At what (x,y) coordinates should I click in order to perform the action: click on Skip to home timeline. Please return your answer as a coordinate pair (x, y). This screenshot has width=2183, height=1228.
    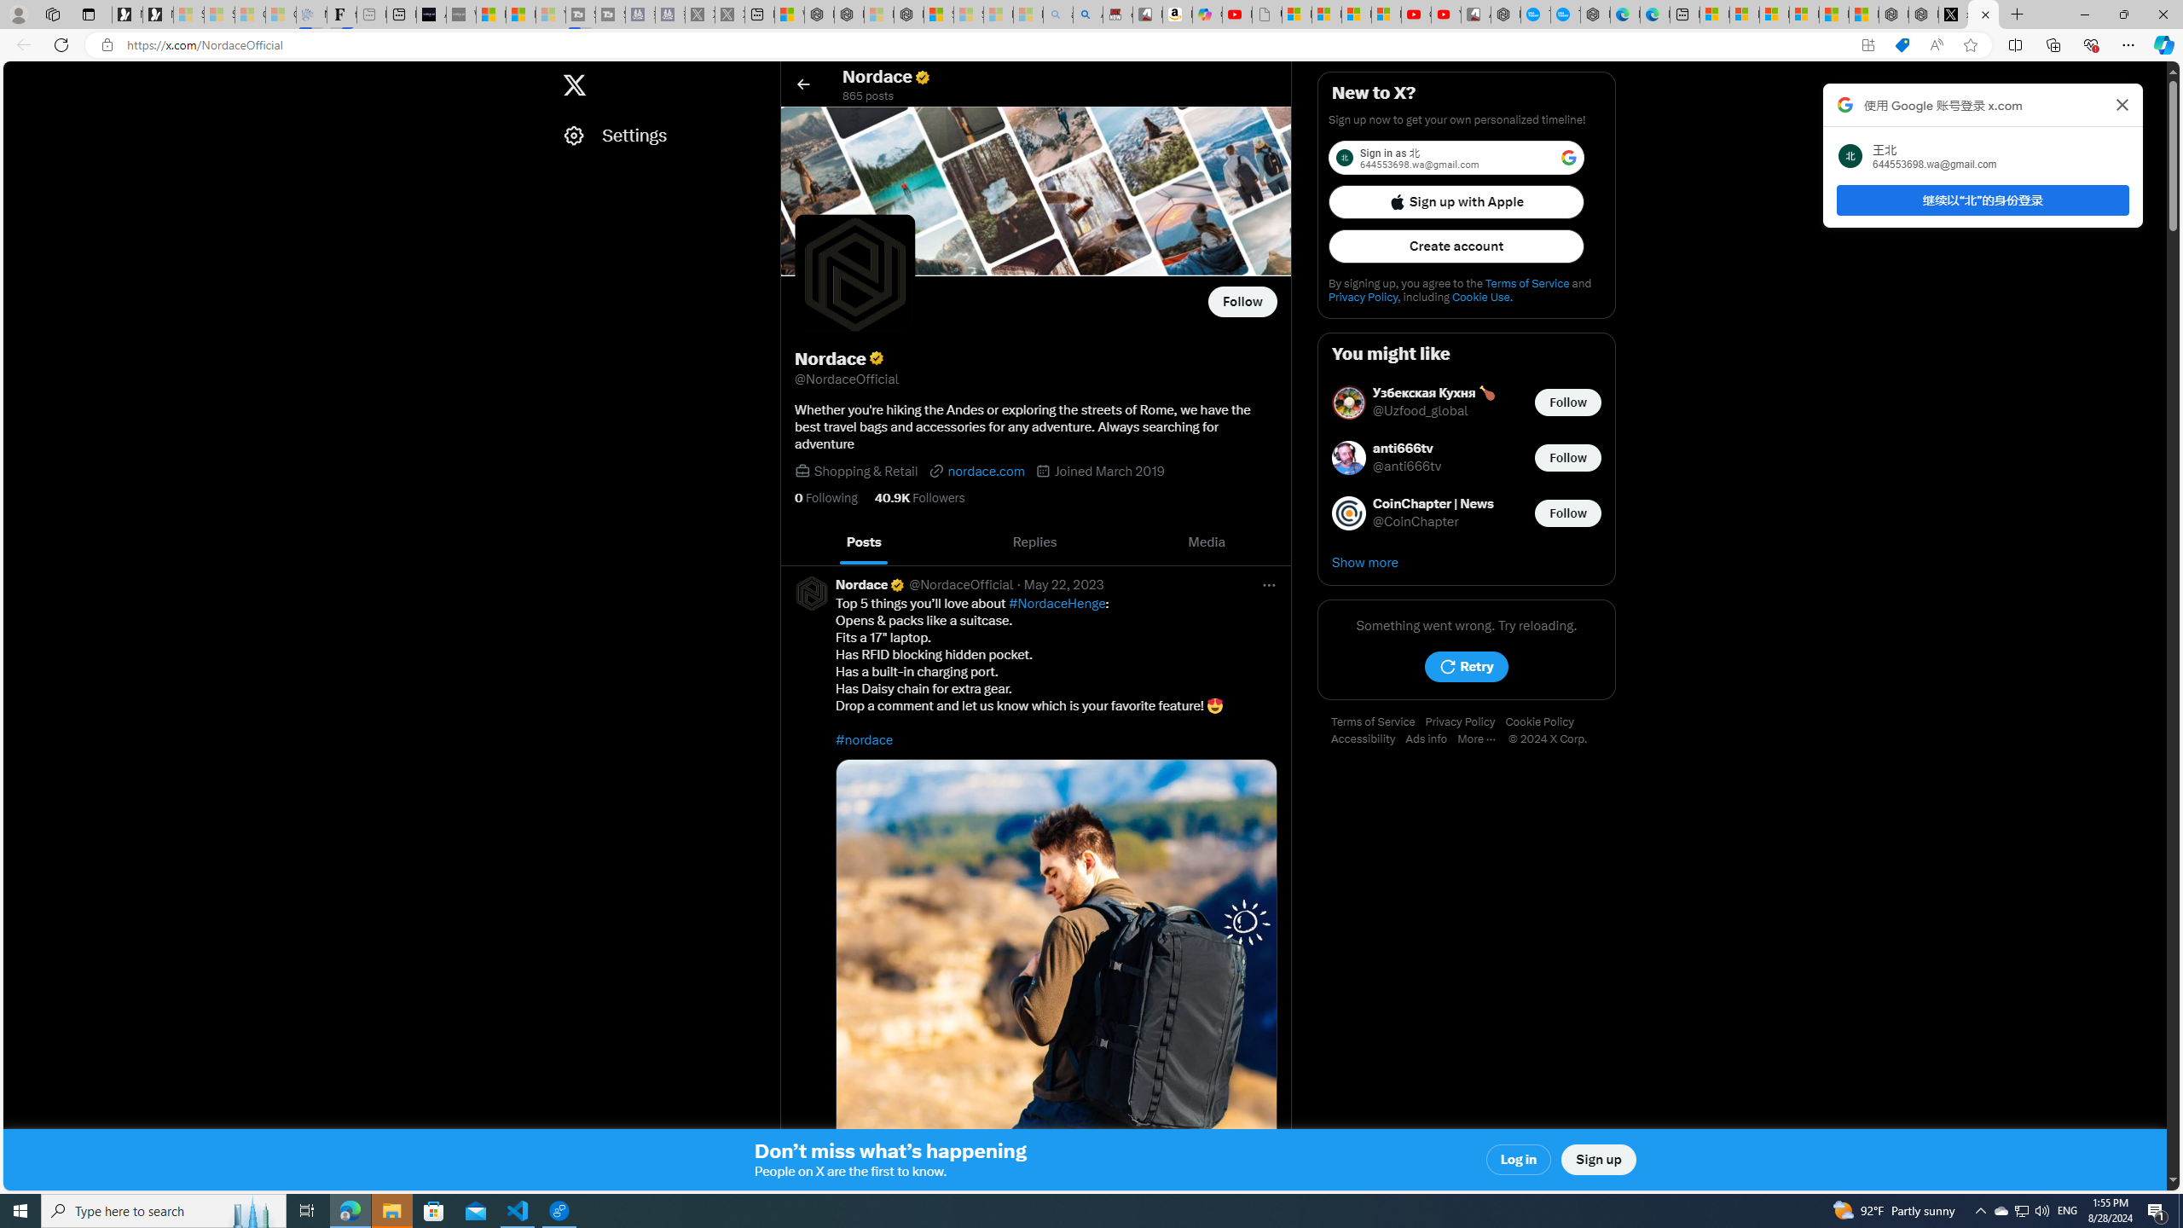
    Looking at the image, I should click on (19, 77).